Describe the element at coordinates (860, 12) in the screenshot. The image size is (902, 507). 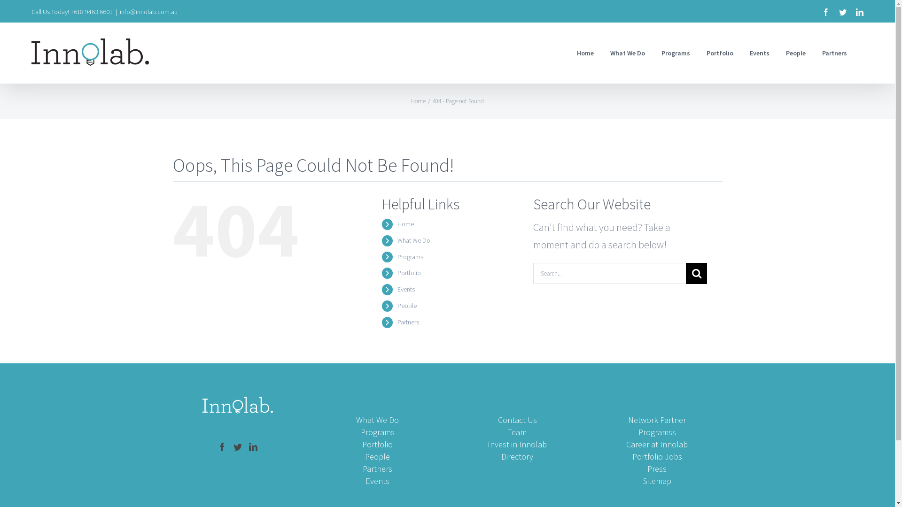
I see `LinkedIn` at that location.